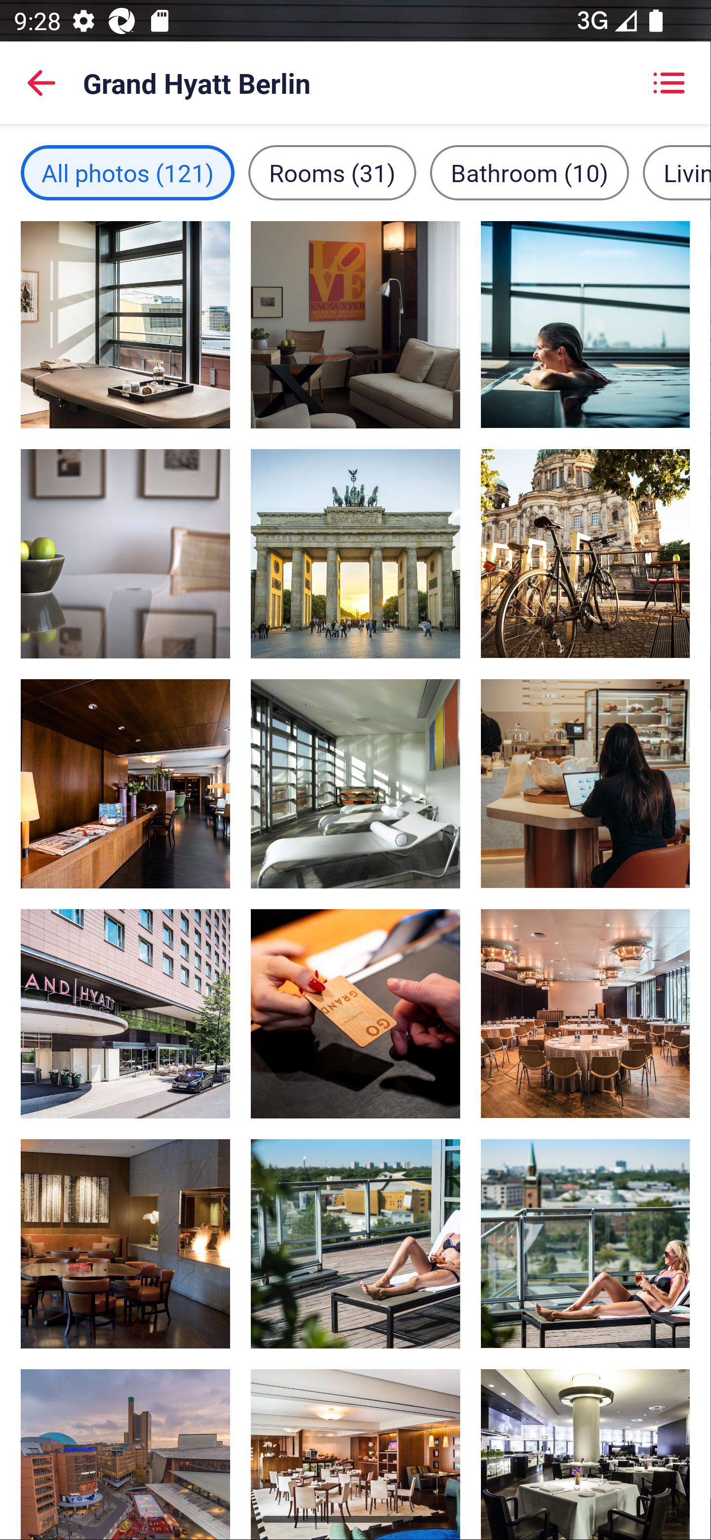 The height and width of the screenshot is (1540, 711). Describe the element at coordinates (676, 172) in the screenshot. I see `Living area filter, 12 images` at that location.